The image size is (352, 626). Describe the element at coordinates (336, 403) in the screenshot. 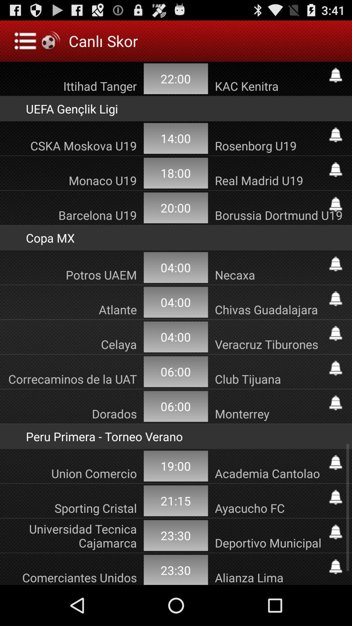

I see `alerts` at that location.